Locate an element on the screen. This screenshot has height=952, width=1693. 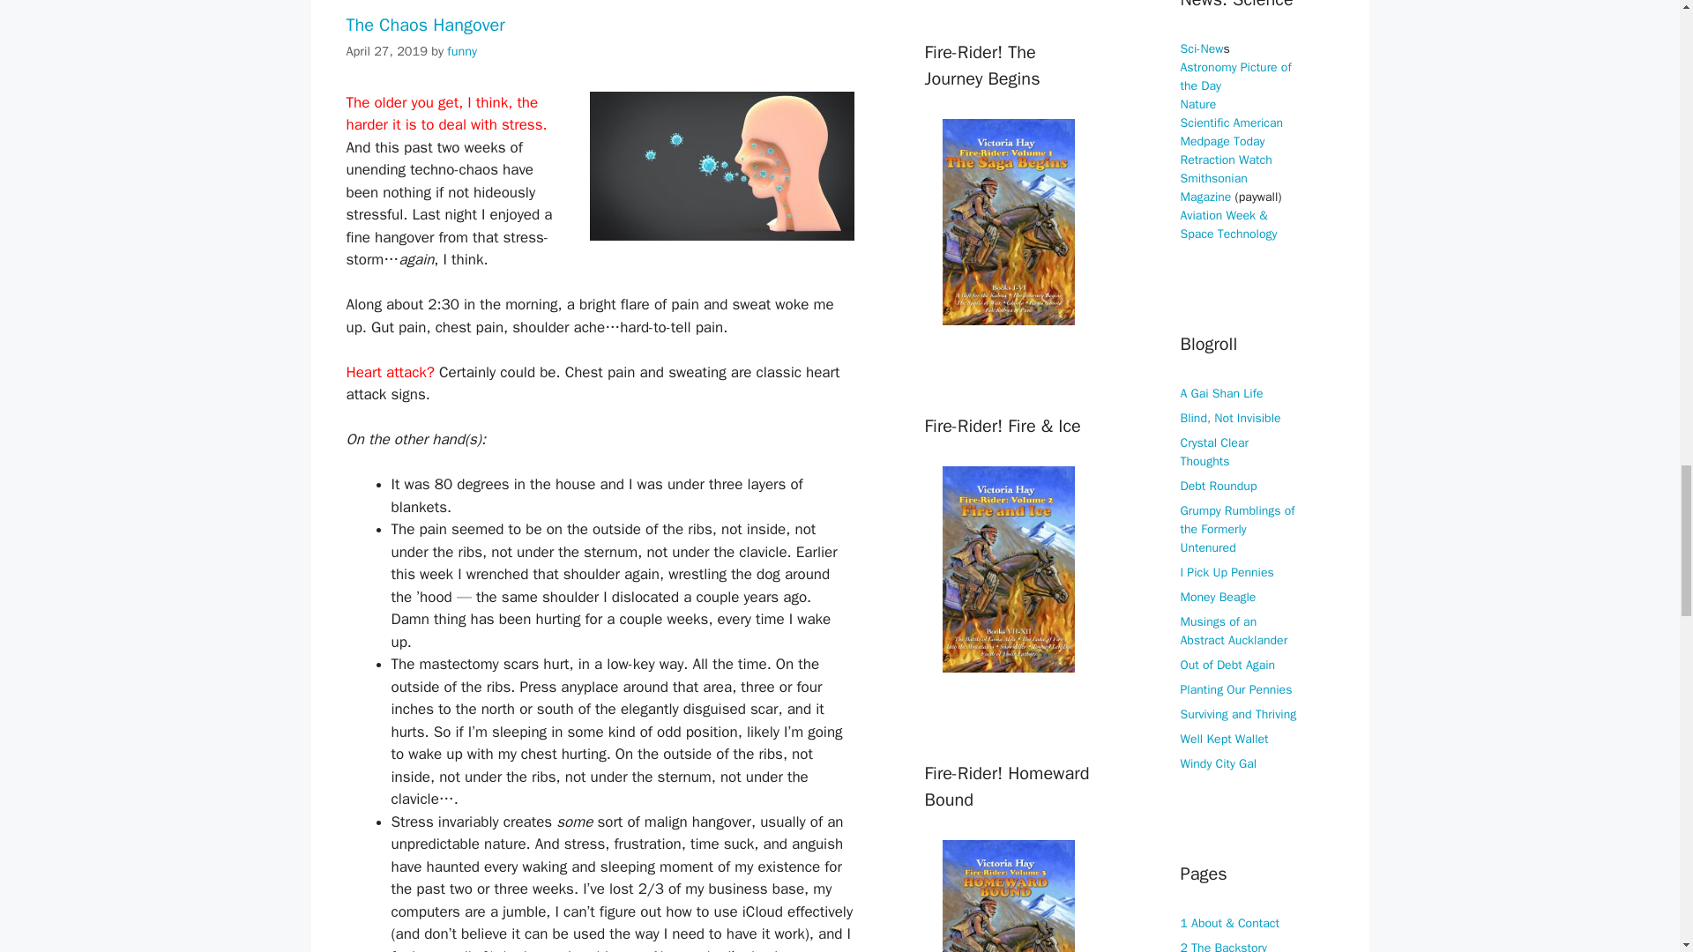
The Chaos Hangover is located at coordinates (425, 25).